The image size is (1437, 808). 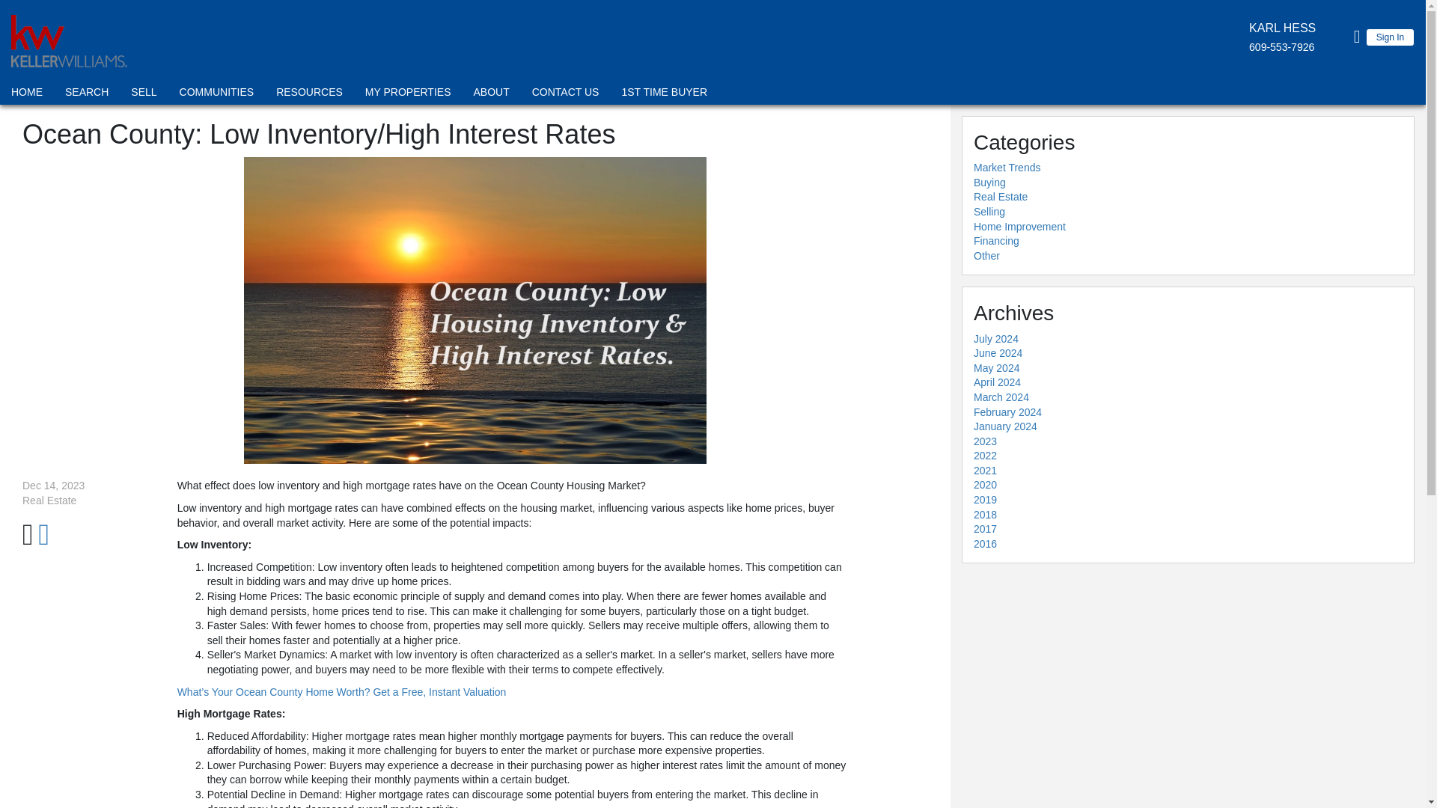 What do you see at coordinates (997, 382) in the screenshot?
I see `April 2024` at bounding box center [997, 382].